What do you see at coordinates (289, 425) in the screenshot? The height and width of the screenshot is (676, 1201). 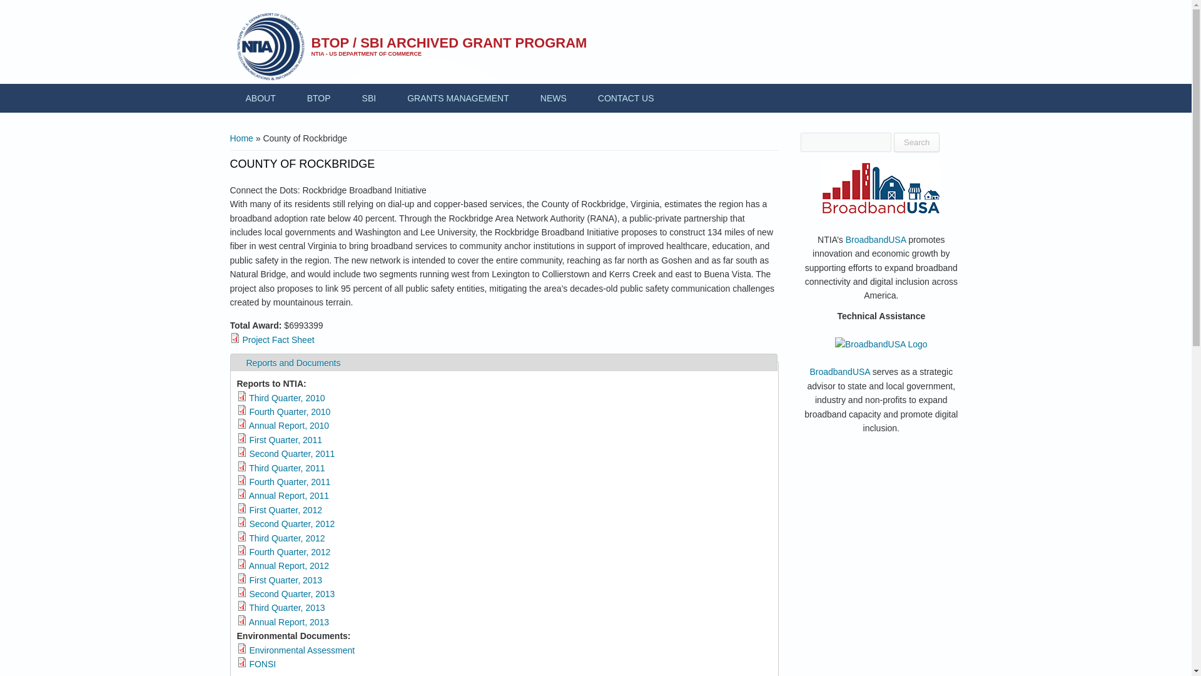 I see `Search` at bounding box center [289, 425].